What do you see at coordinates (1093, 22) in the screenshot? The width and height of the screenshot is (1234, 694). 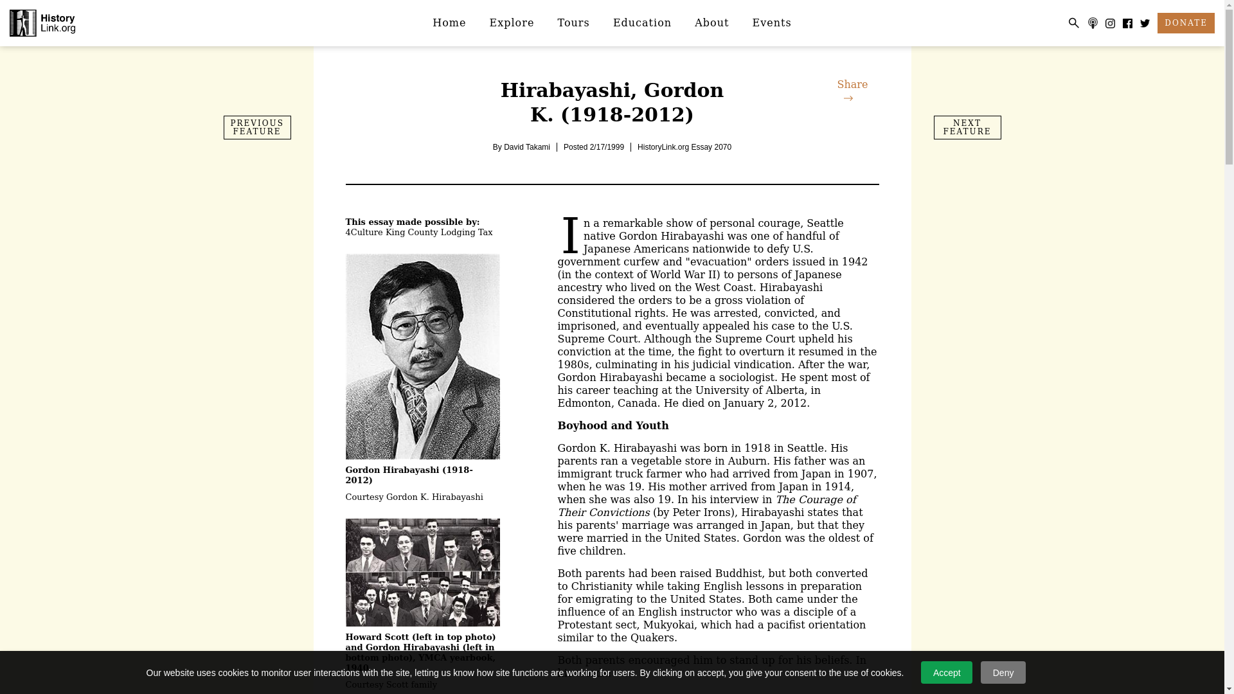 I see `Podcast` at bounding box center [1093, 22].